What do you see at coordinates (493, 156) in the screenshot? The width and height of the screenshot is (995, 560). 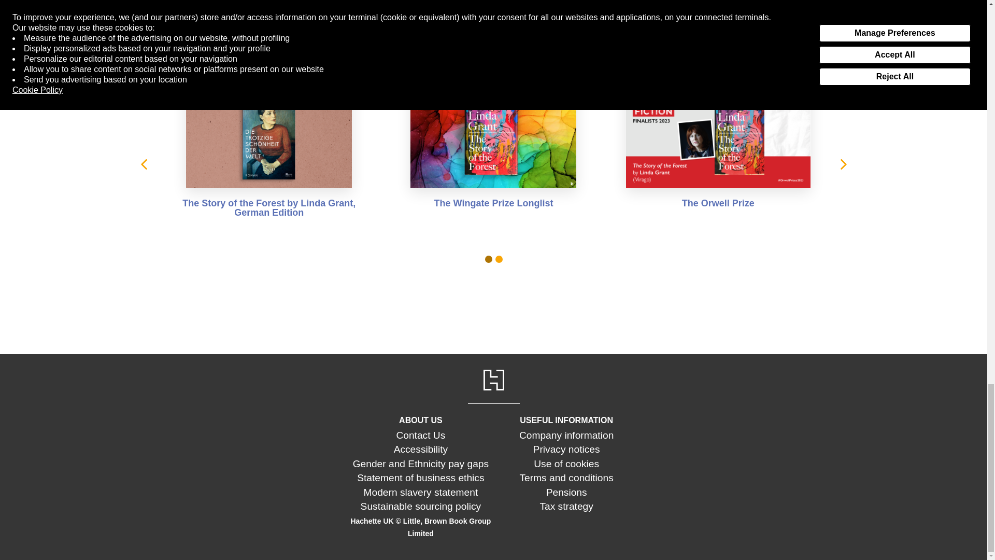 I see `The Wingate Prize Longlist` at bounding box center [493, 156].